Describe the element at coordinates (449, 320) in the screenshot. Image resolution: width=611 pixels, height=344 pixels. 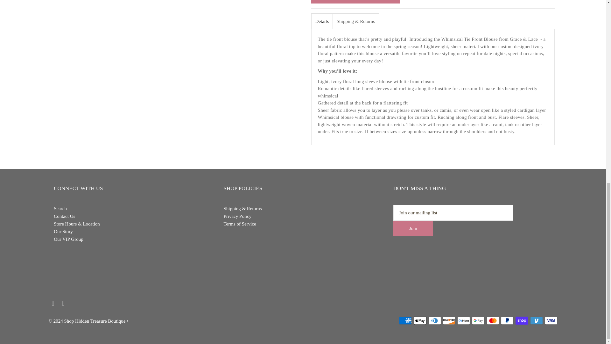
I see `Discover` at that location.